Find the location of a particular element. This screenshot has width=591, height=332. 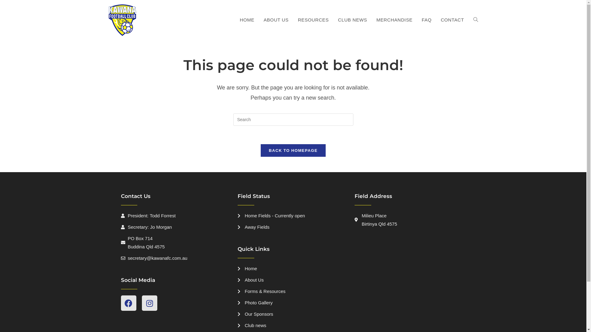

HOME is located at coordinates (247, 20).